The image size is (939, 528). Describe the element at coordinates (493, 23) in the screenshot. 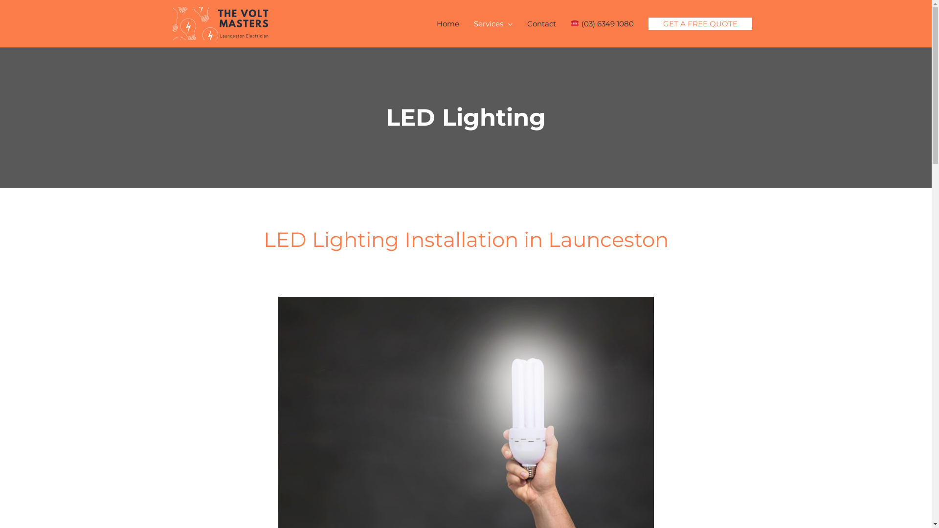

I see `Services` at that location.